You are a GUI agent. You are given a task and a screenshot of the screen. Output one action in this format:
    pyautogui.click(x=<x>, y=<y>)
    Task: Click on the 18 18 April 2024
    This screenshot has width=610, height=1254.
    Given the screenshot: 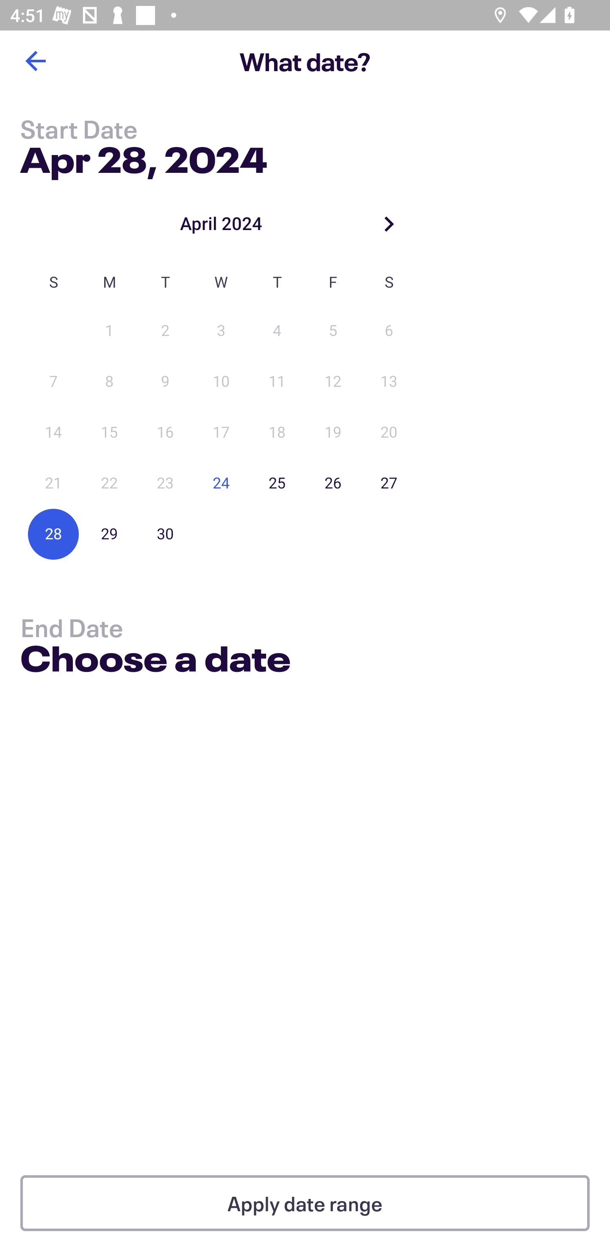 What is the action you would take?
    pyautogui.click(x=277, y=433)
    